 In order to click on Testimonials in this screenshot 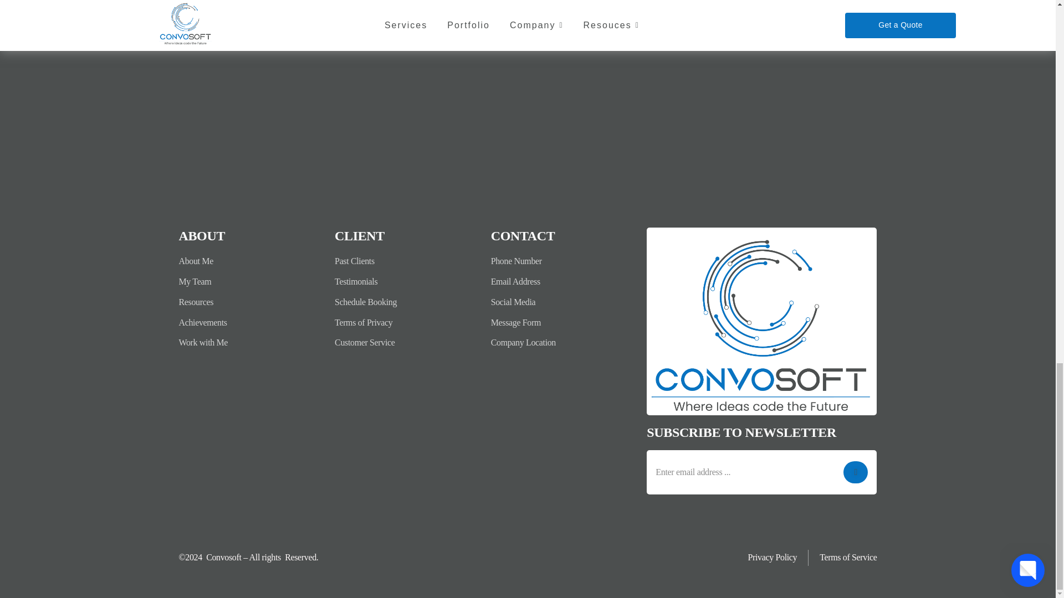, I will do `click(407, 281)`.